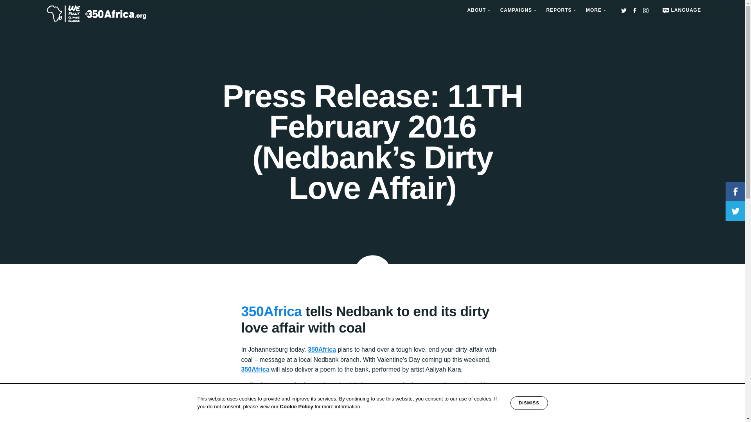  What do you see at coordinates (255, 369) in the screenshot?
I see `350Africa` at bounding box center [255, 369].